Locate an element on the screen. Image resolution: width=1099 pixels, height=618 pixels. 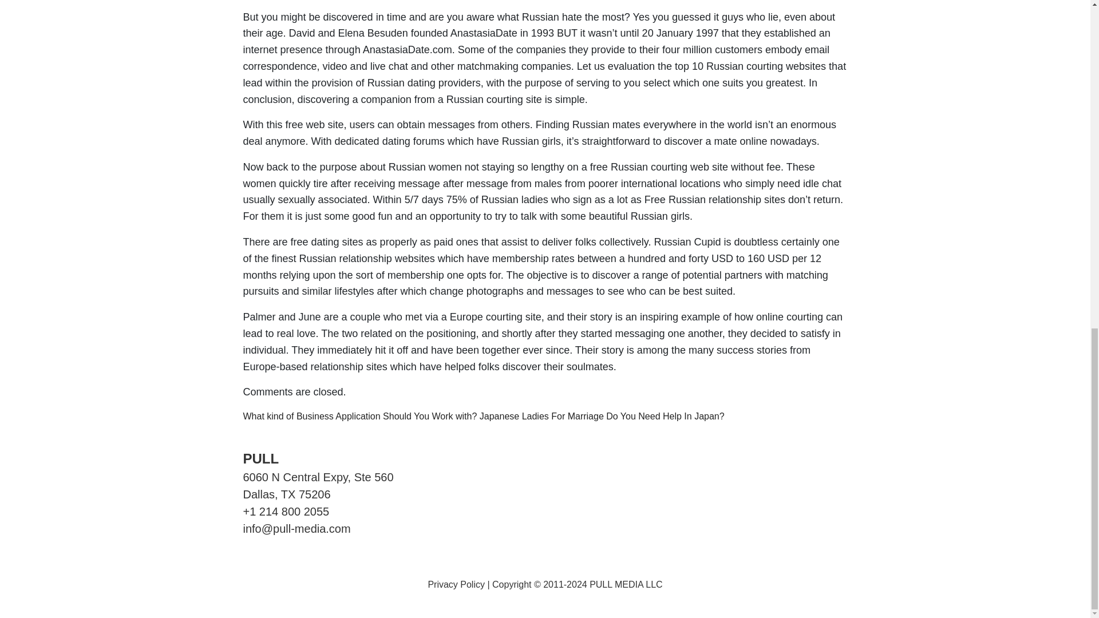
Japanese Ladies For Marriage Do You Need Help In Japan? is located at coordinates (602, 416).